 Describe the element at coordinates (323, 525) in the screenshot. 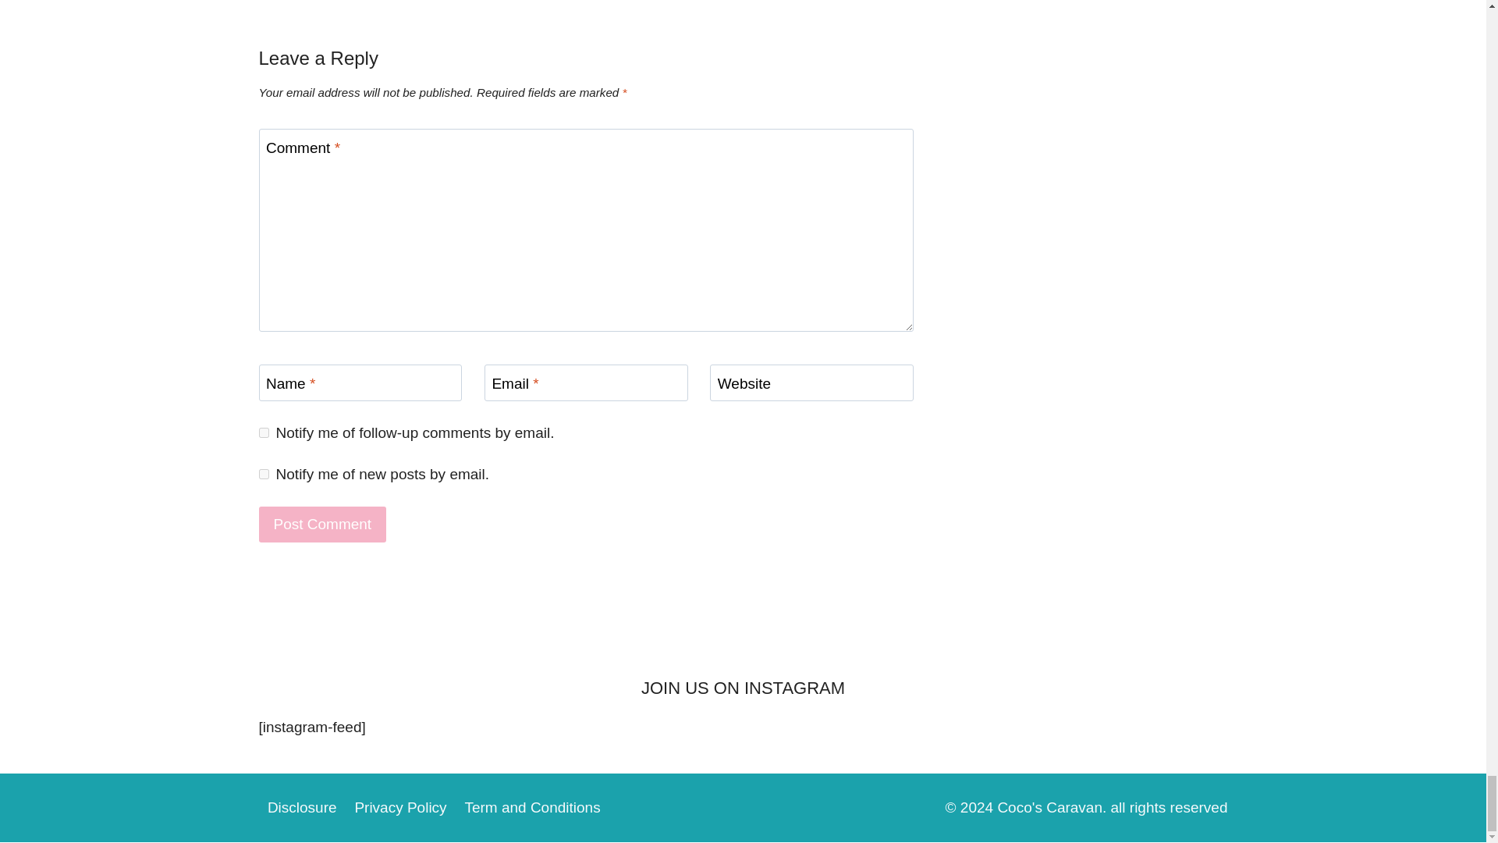

I see `Post Comment` at that location.